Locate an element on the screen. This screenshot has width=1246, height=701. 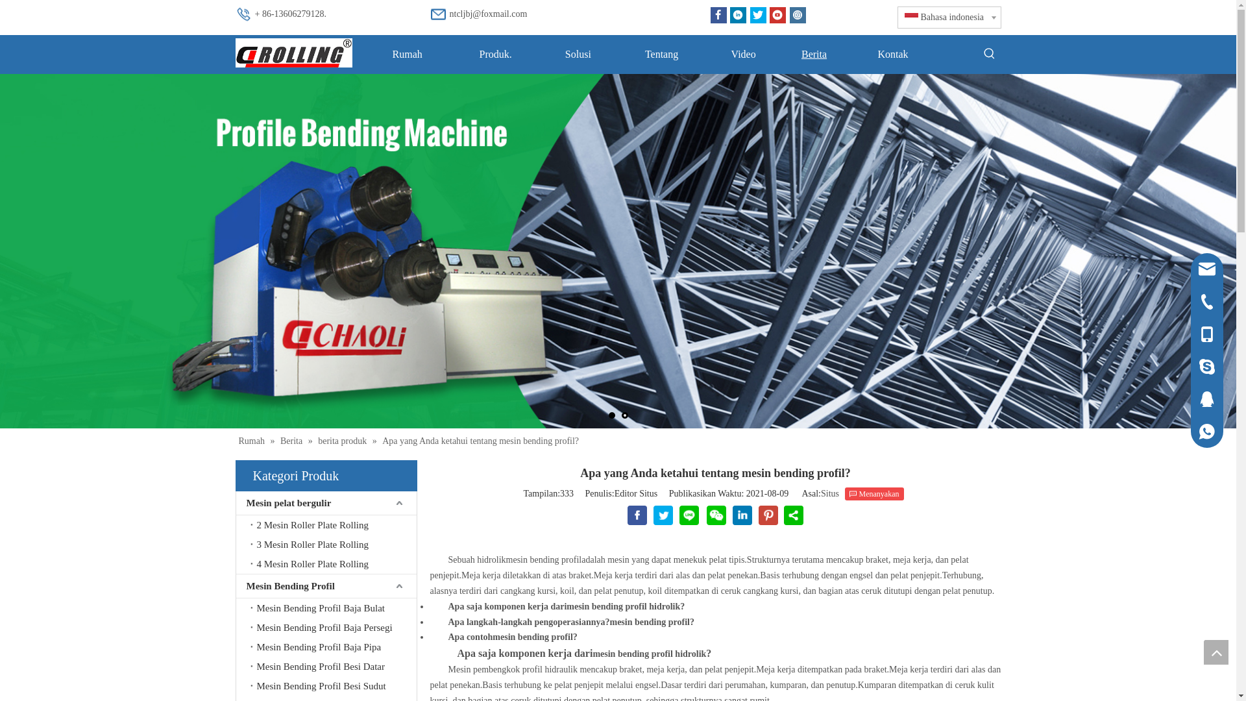
Youtube is located at coordinates (777, 16).